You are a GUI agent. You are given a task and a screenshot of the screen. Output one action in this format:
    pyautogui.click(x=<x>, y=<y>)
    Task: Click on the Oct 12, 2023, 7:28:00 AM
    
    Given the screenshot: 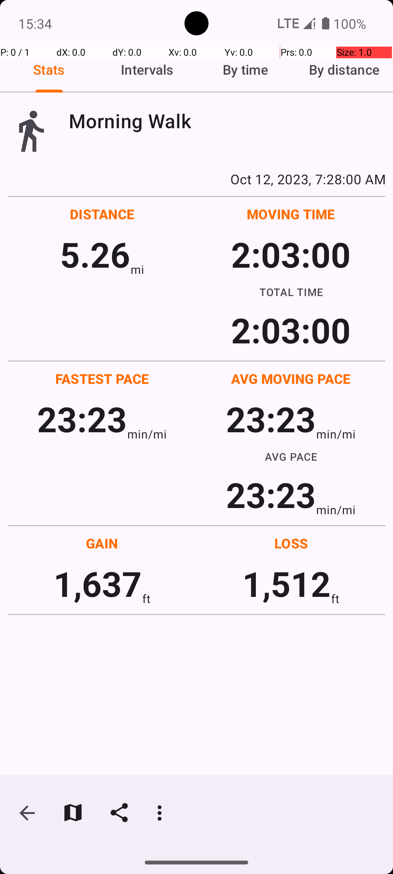 What is the action you would take?
    pyautogui.click(x=196, y=179)
    